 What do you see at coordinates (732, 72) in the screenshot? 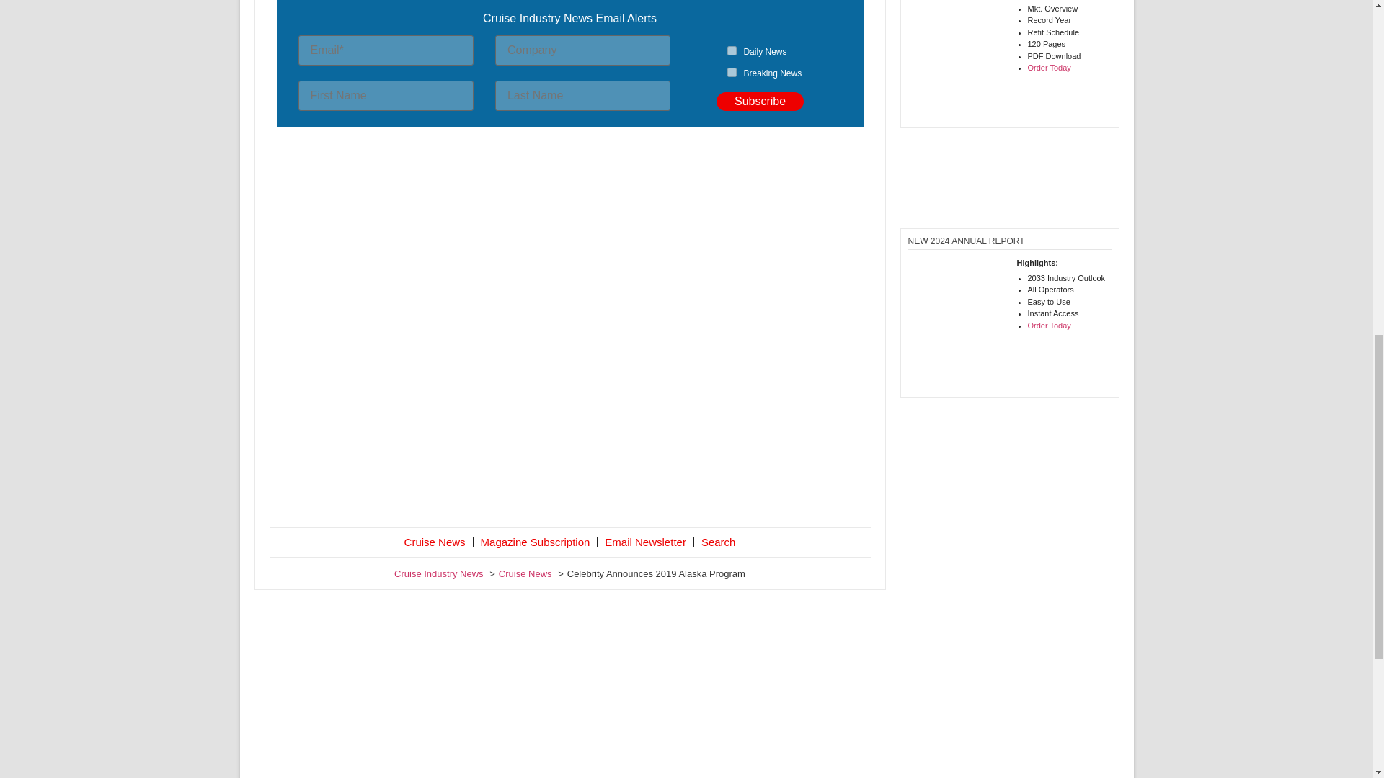
I see `2` at bounding box center [732, 72].